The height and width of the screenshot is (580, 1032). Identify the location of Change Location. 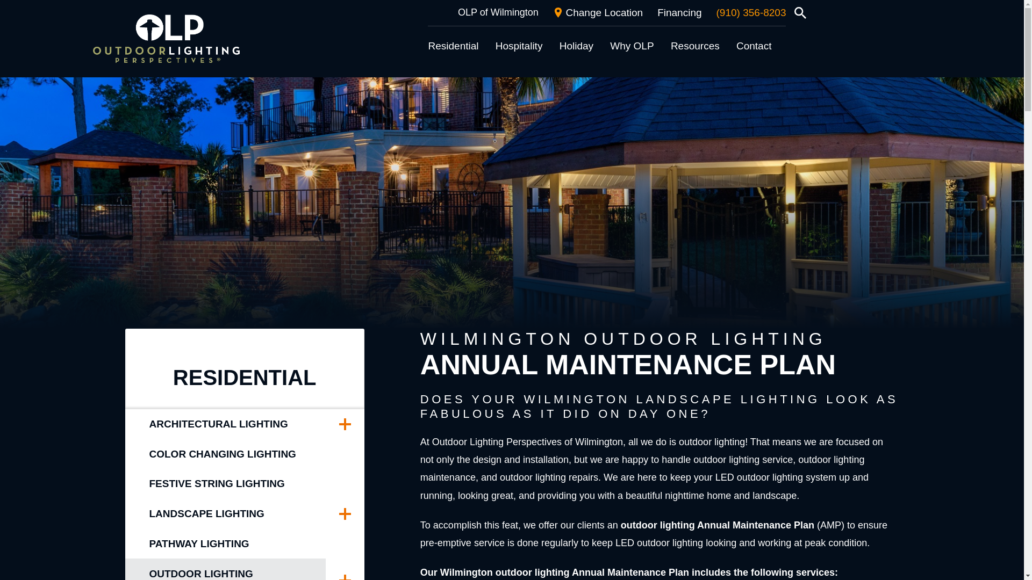
(598, 13).